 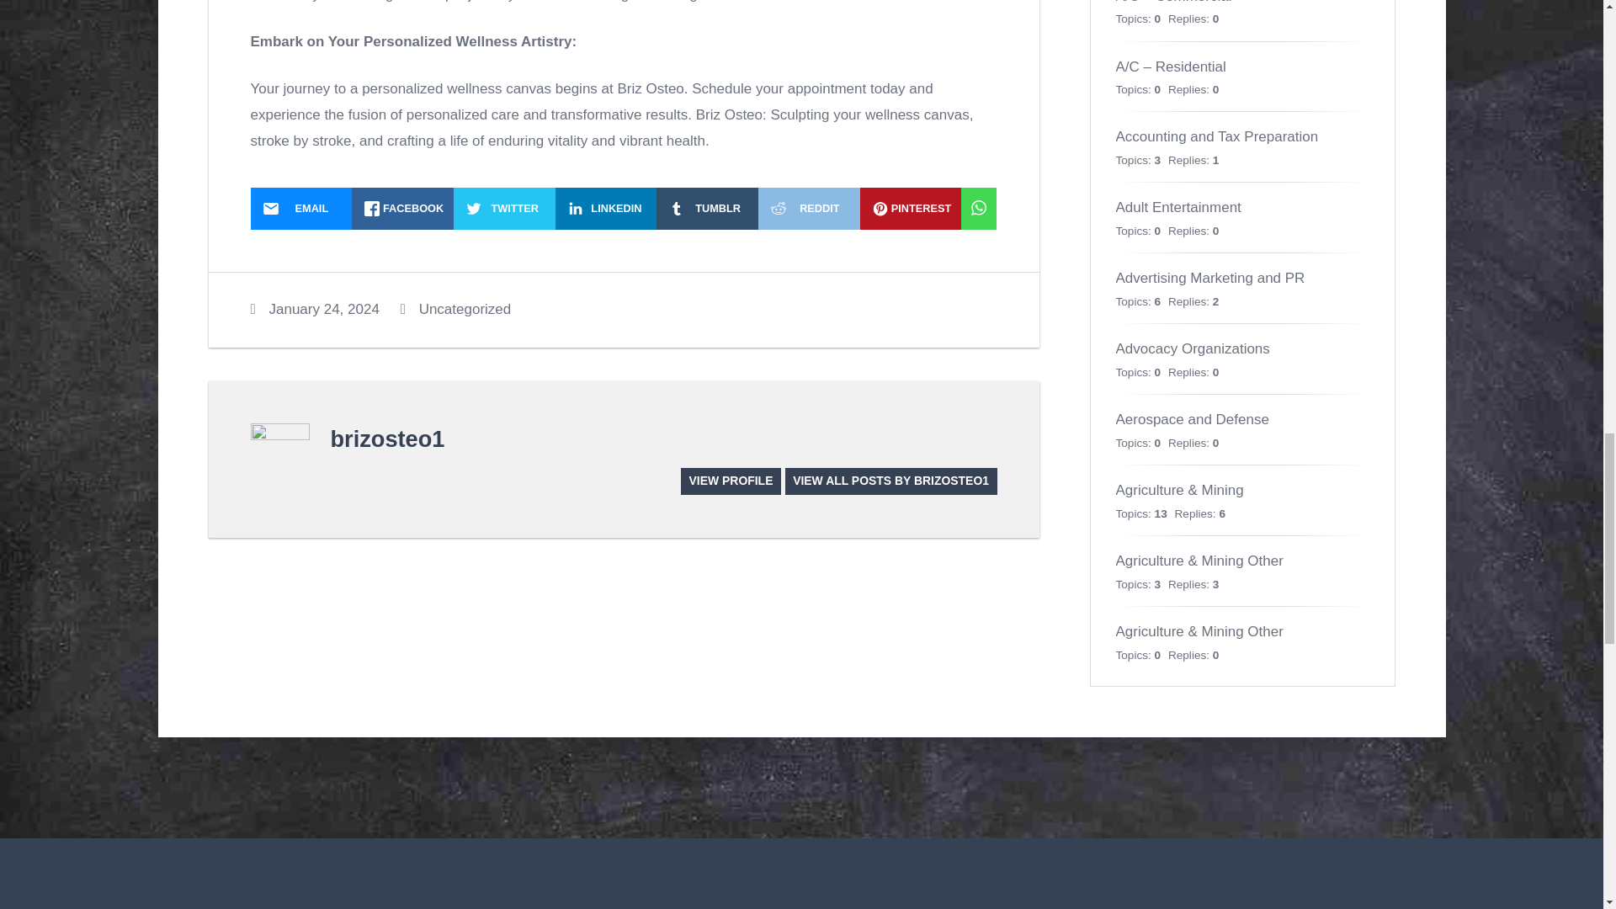 I want to click on TWITTER, so click(x=505, y=209).